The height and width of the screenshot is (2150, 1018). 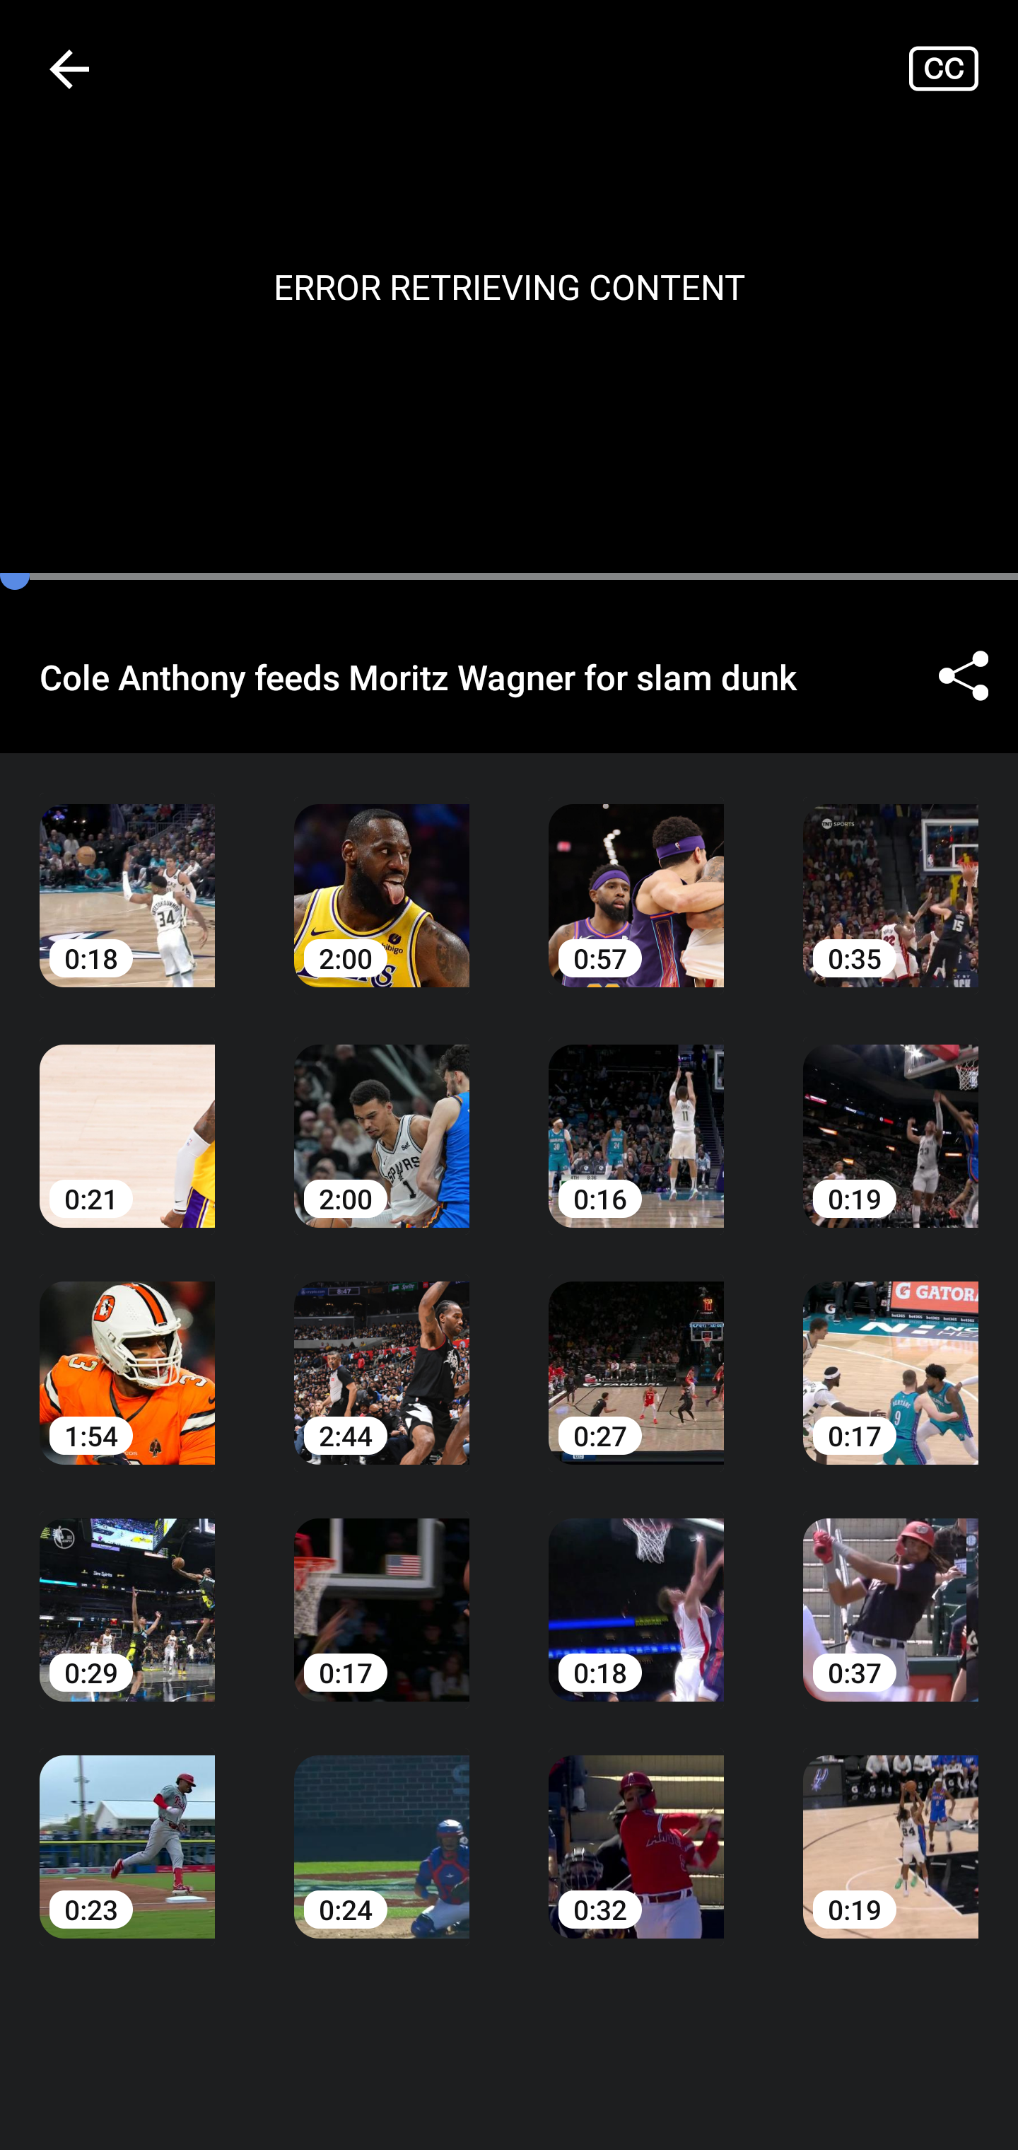 I want to click on 0:17, so click(x=382, y=1591).